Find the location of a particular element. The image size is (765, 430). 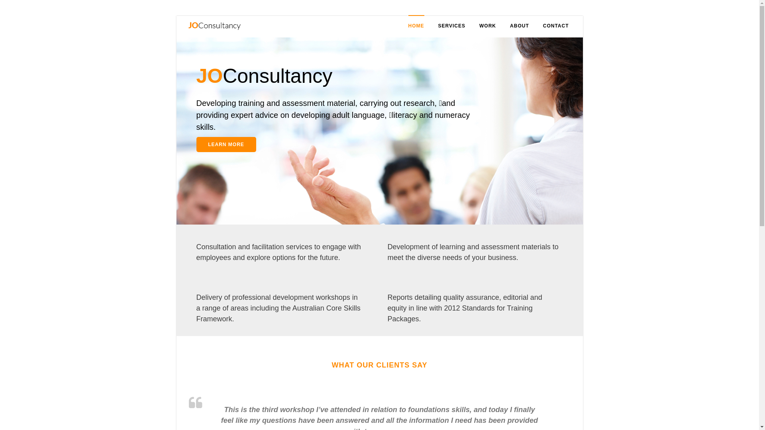

CONTACT is located at coordinates (556, 26).